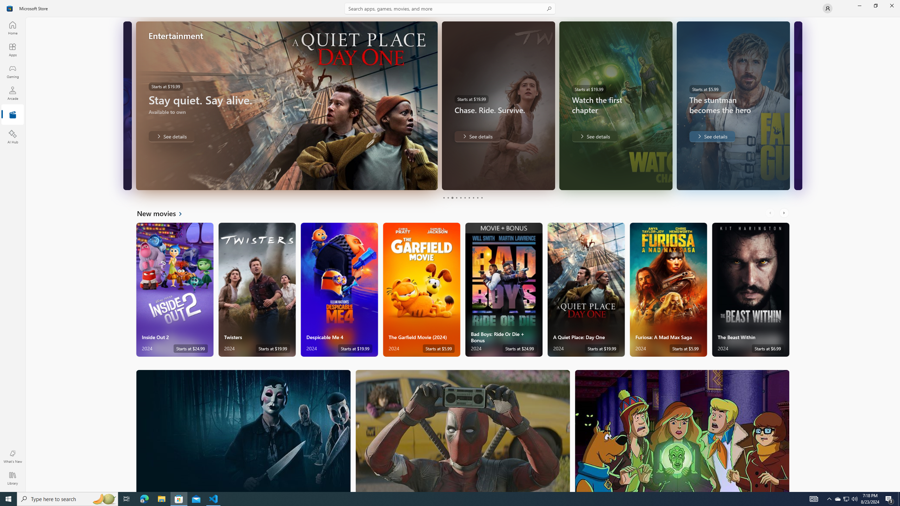 This screenshot has height=506, width=900. I want to click on Bad Boys: Ride Or Die + Bonus. Starts at $24.99  , so click(503, 290).